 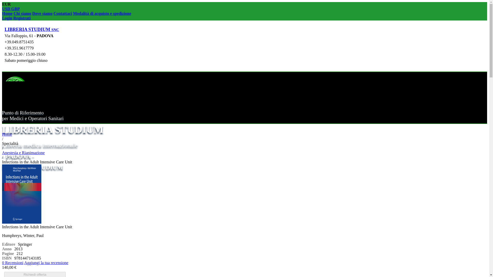 What do you see at coordinates (7, 9) in the screenshot?
I see `USD` at bounding box center [7, 9].